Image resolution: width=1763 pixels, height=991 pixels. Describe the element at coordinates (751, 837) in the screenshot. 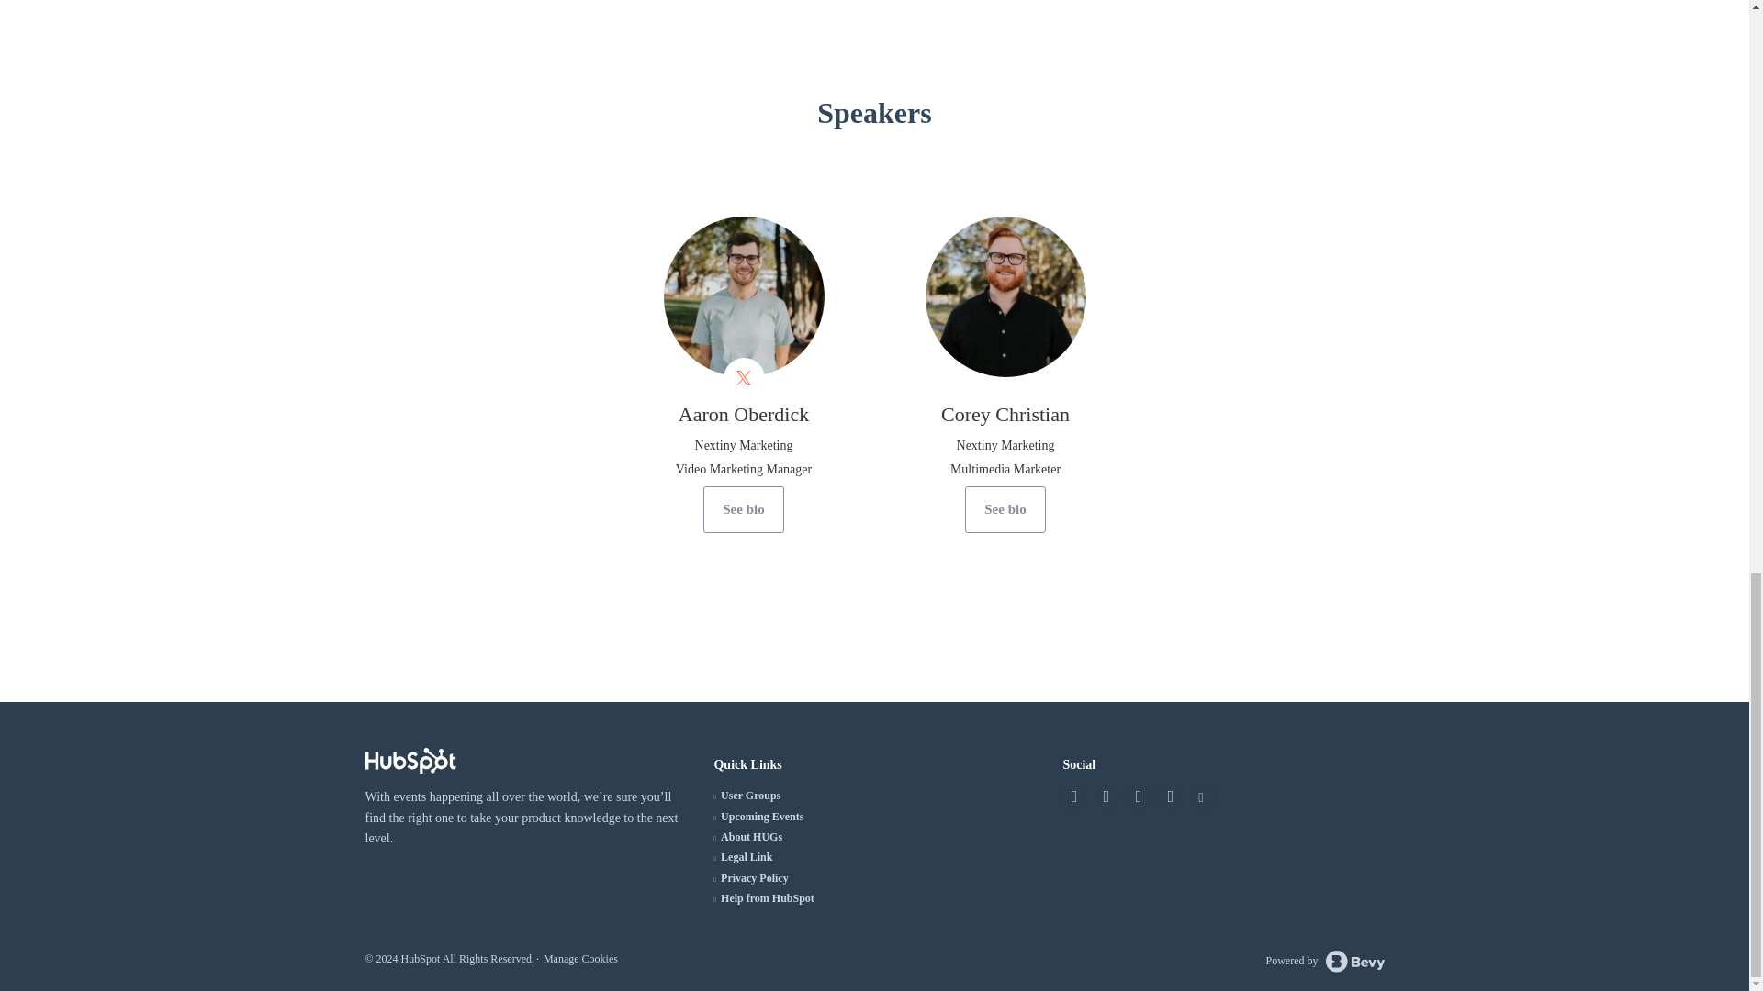

I see `About HUGs` at that location.